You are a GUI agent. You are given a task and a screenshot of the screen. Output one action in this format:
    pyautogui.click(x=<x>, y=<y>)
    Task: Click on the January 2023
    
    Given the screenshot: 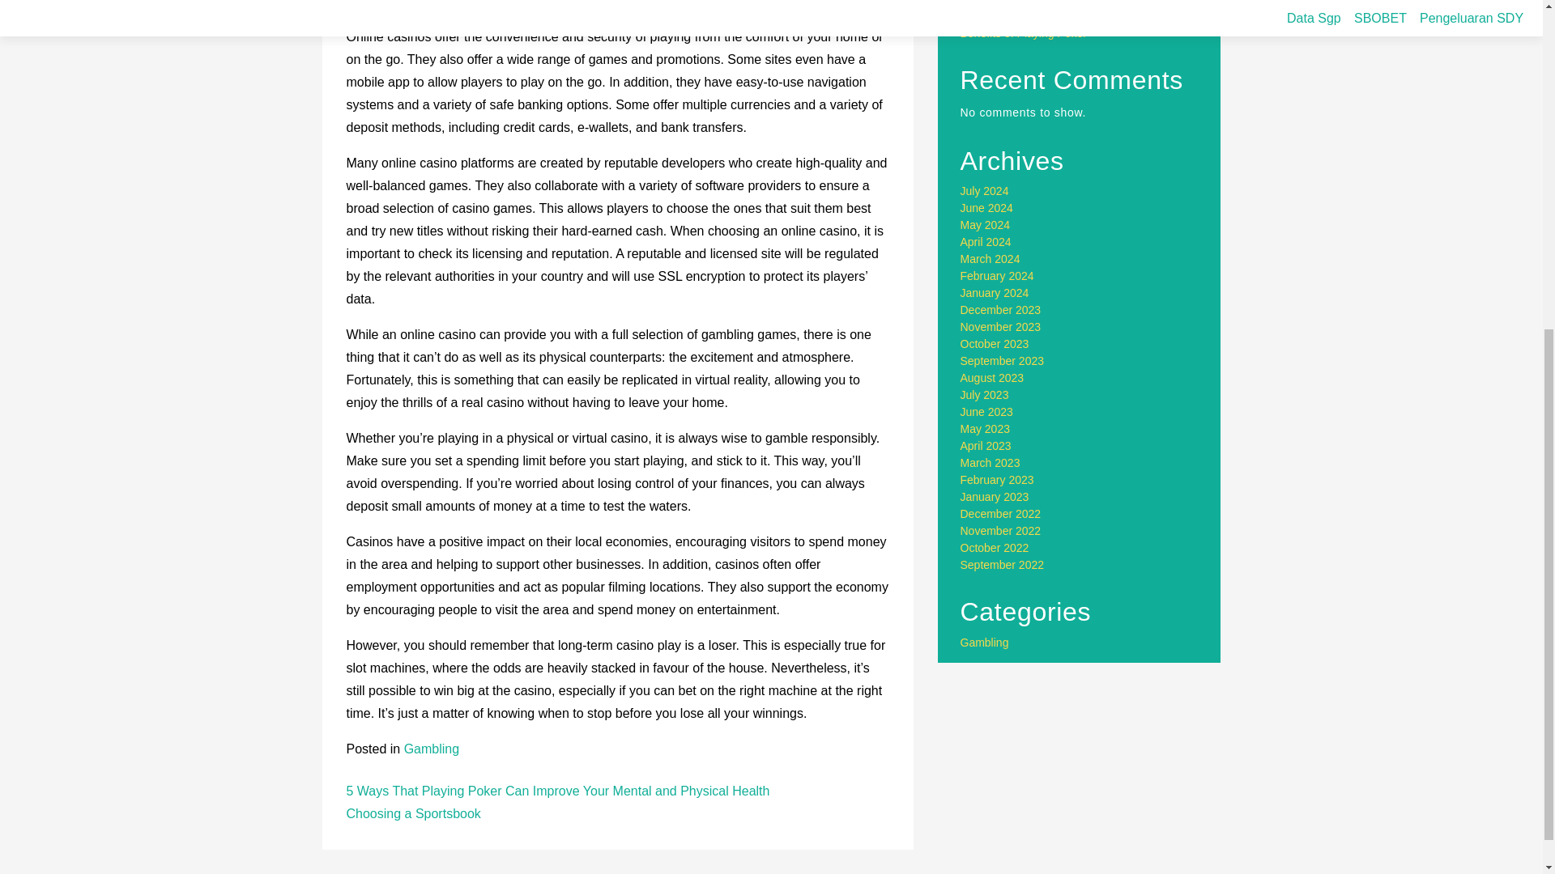 What is the action you would take?
    pyautogui.click(x=995, y=497)
    